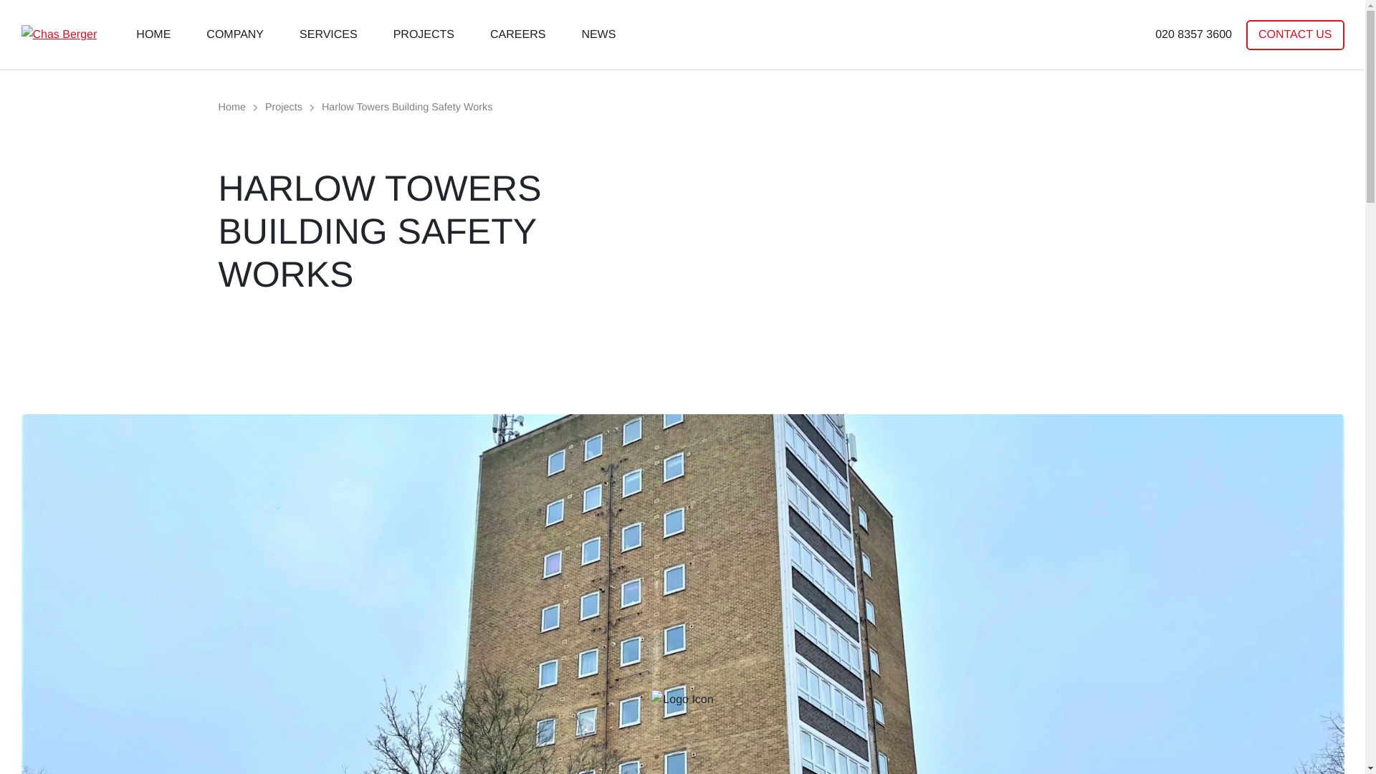  Describe the element at coordinates (231, 107) in the screenshot. I see `Go to Chas Berger.` at that location.